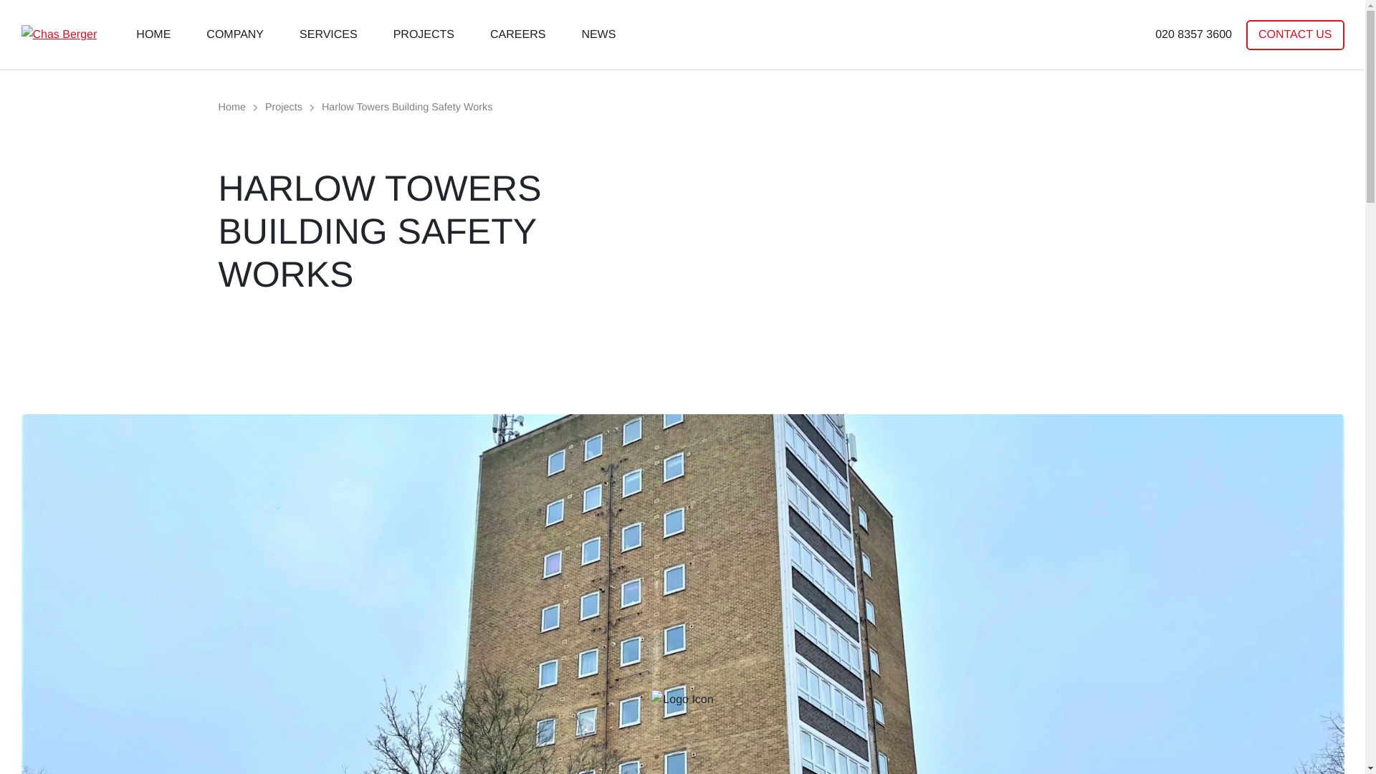  Describe the element at coordinates (231, 107) in the screenshot. I see `Go to Chas Berger.` at that location.